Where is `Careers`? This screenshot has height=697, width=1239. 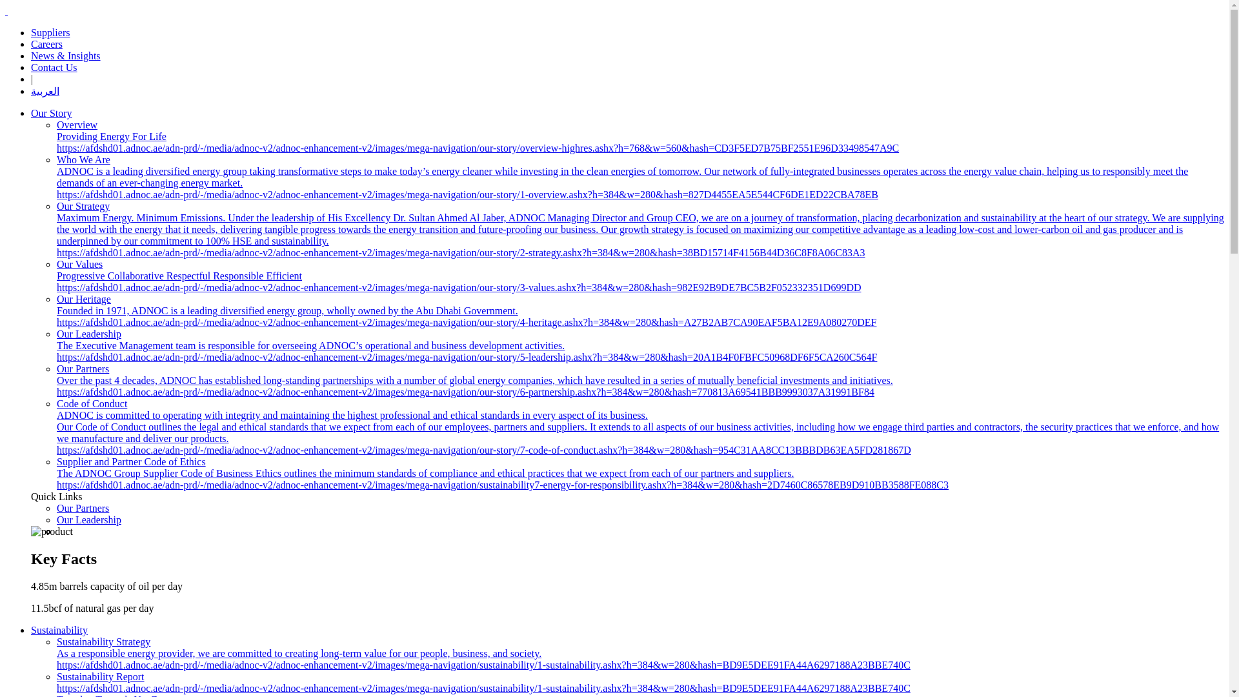 Careers is located at coordinates (46, 44).